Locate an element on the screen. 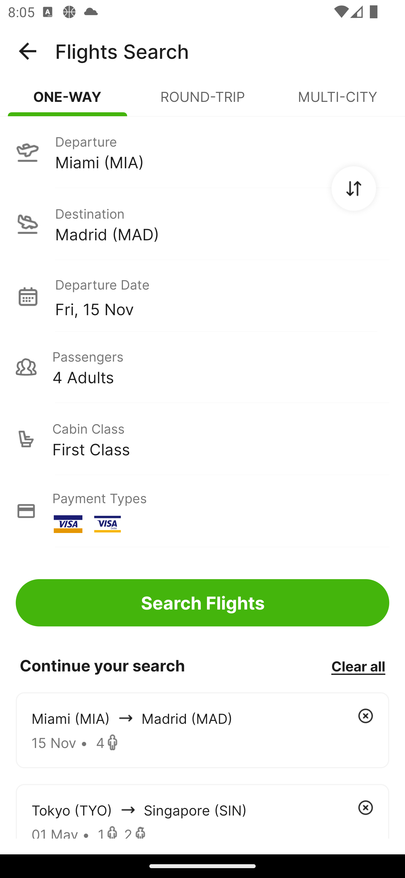 Image resolution: width=405 pixels, height=878 pixels. Departure Miami (MIA) is located at coordinates (202, 152).